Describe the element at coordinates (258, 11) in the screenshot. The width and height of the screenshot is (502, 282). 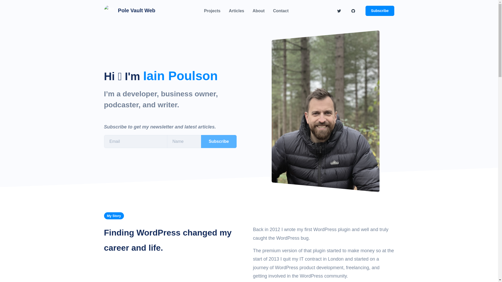
I see `About` at that location.